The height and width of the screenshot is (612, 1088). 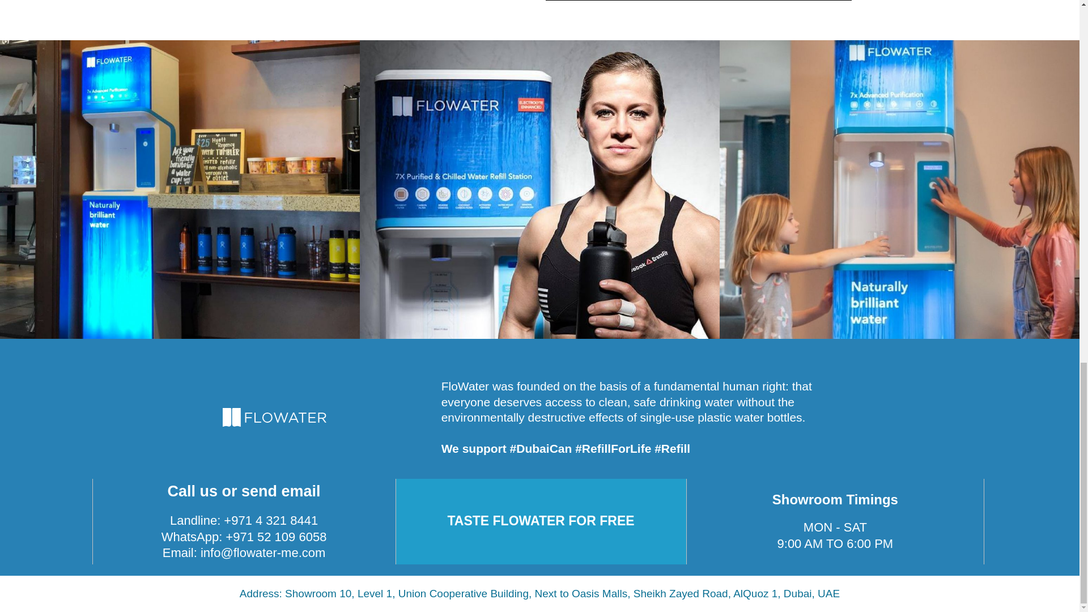 What do you see at coordinates (541, 521) in the screenshot?
I see `TASTE FLOWATER FOR FREE` at bounding box center [541, 521].